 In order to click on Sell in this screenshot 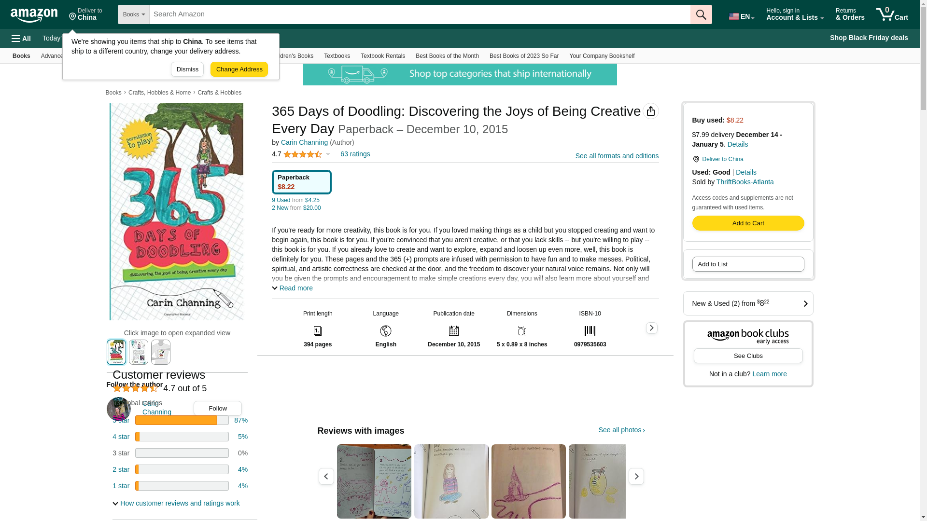, I will do `click(245, 38)`.